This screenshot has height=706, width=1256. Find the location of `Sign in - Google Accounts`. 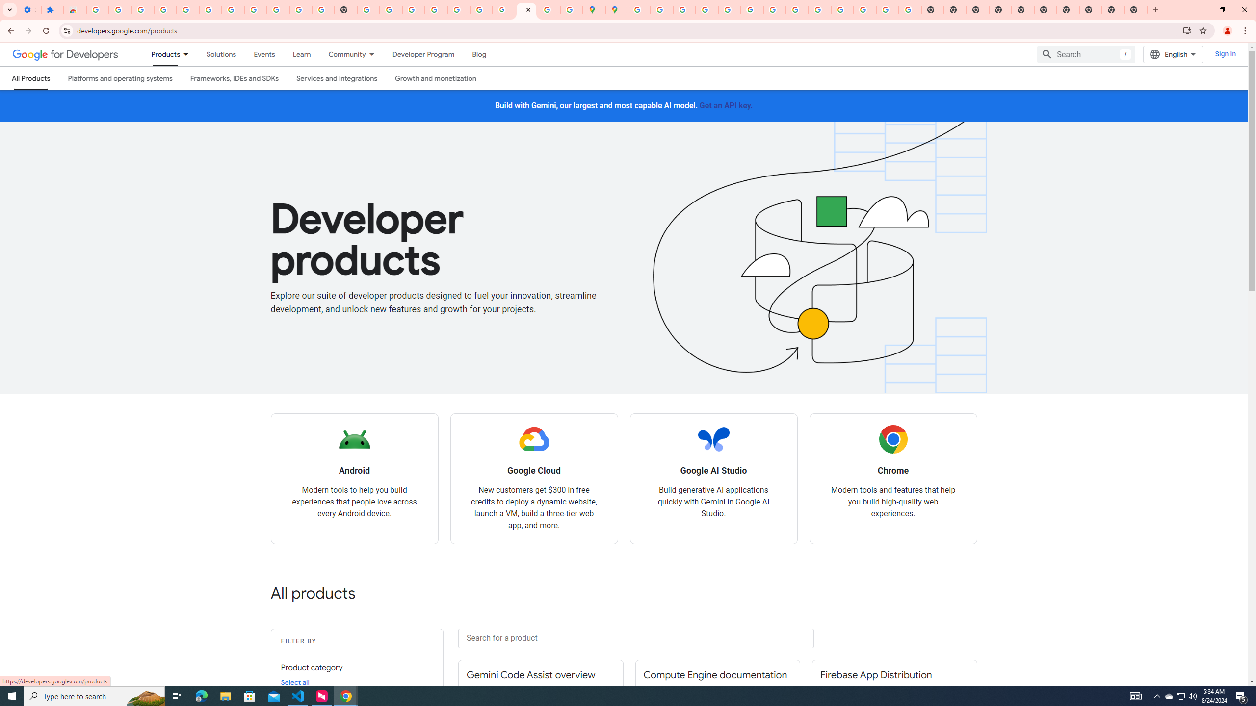

Sign in - Google Accounts is located at coordinates (97, 10).